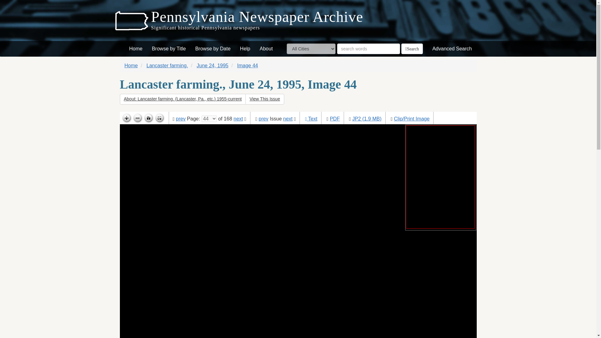 Image resolution: width=601 pixels, height=338 pixels. I want to click on June 24, 1995, so click(212, 65).